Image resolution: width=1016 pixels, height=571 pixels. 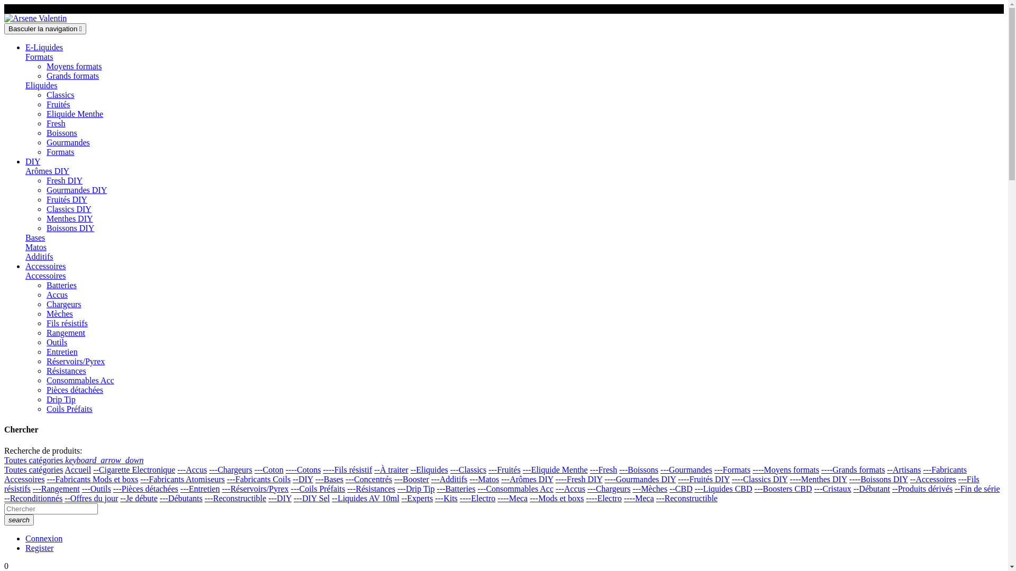 What do you see at coordinates (36, 247) in the screenshot?
I see `Matos` at bounding box center [36, 247].